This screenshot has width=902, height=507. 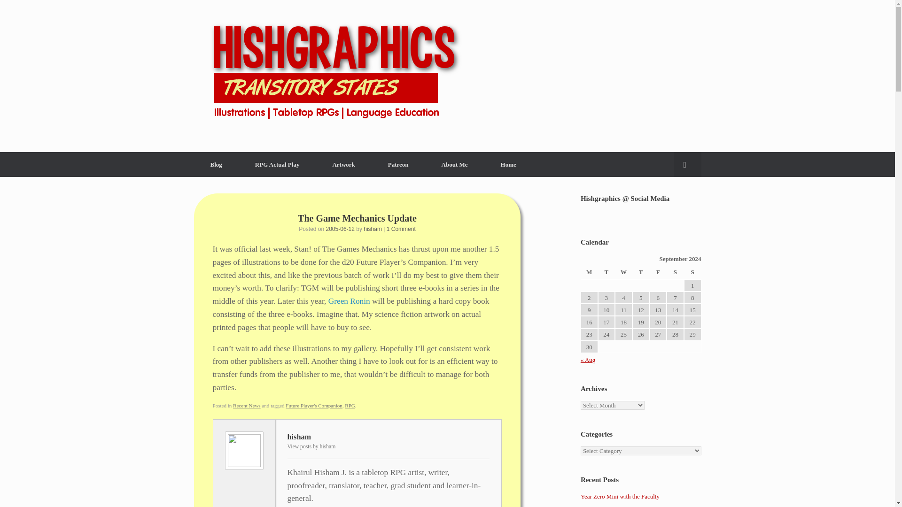 I want to click on View all posts by hisham, so click(x=372, y=229).